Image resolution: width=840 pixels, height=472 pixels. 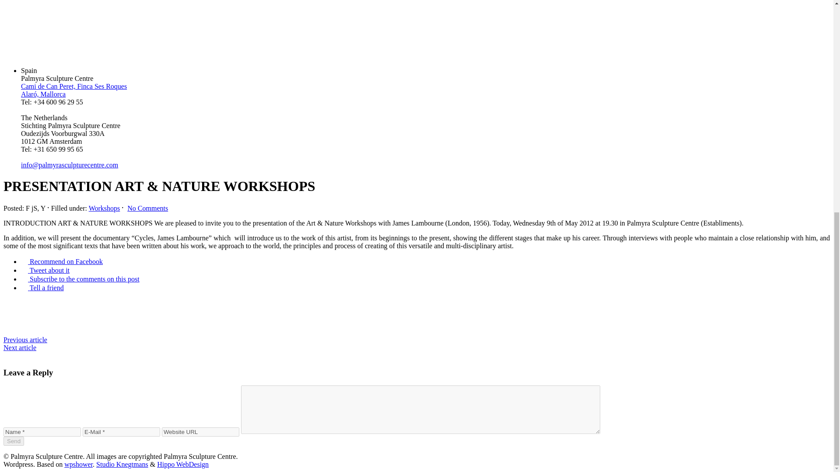 I want to click on Workshops, so click(x=104, y=208).